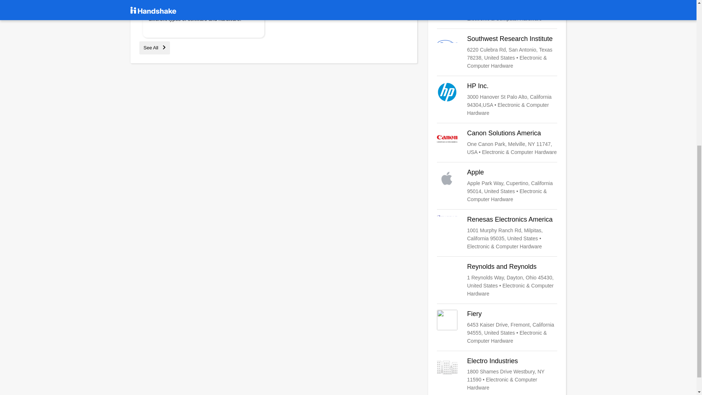 This screenshot has height=395, width=702. What do you see at coordinates (497, 143) in the screenshot?
I see `Canon Solutions America` at bounding box center [497, 143].